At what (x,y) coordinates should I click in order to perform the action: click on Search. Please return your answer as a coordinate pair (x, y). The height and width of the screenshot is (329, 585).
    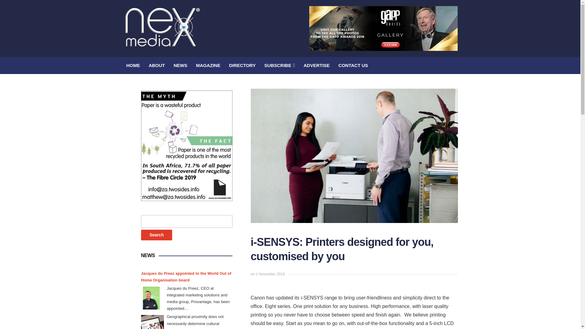
    Looking at the image, I should click on (156, 235).